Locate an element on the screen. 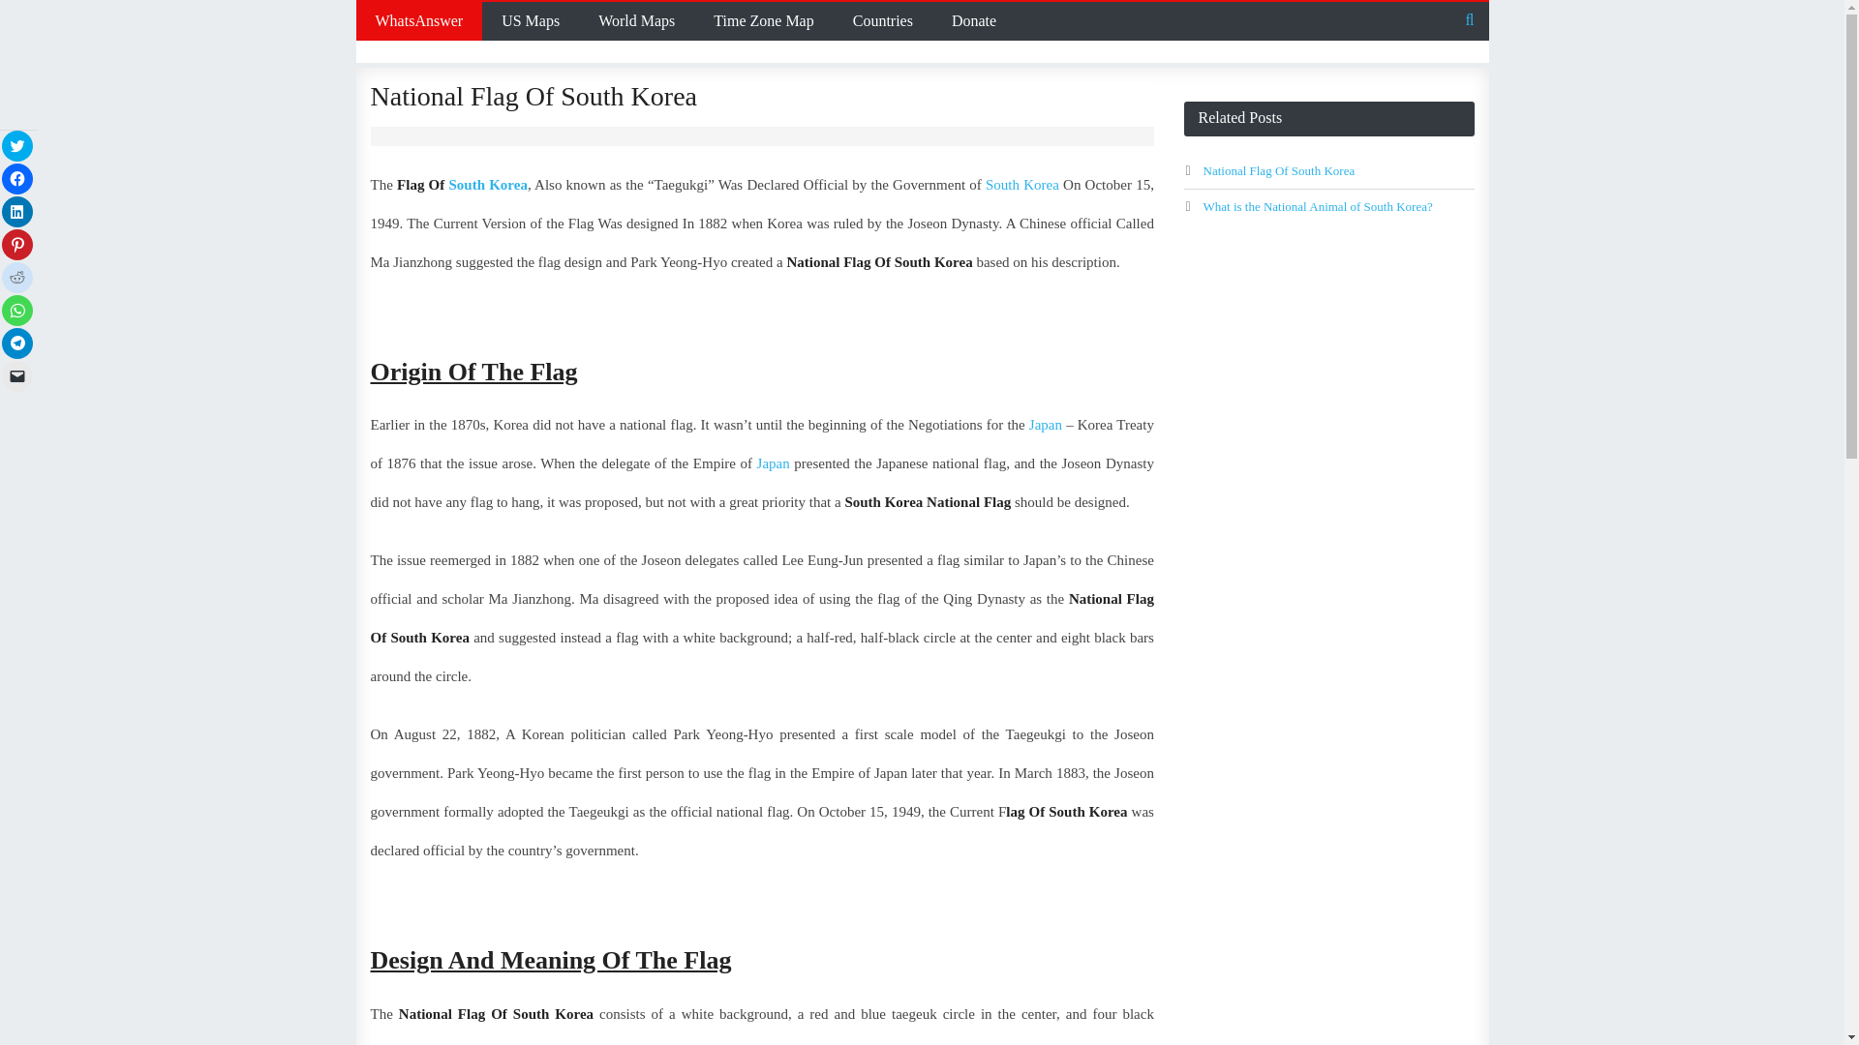  Time Zone Map is located at coordinates (763, 21).